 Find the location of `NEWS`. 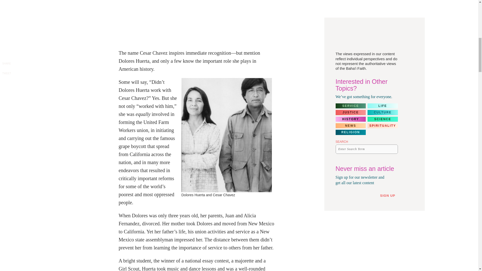

NEWS is located at coordinates (350, 125).